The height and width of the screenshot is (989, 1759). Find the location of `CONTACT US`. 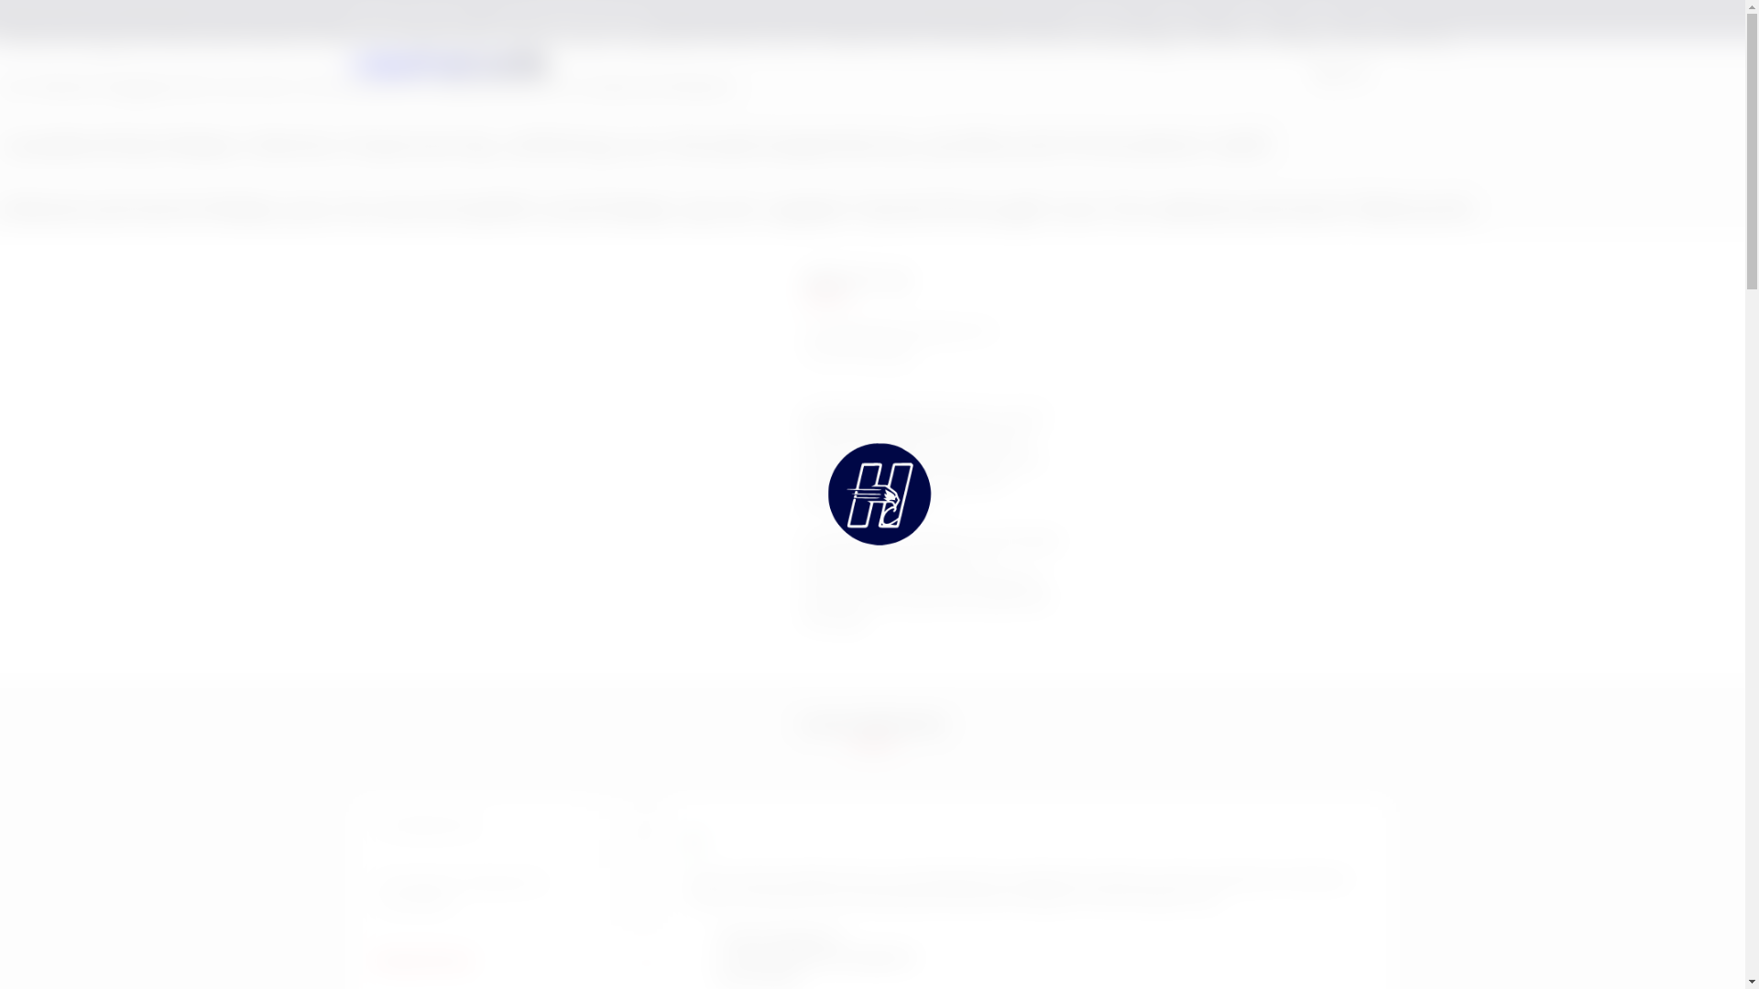

CONTACT US is located at coordinates (1341, 75).